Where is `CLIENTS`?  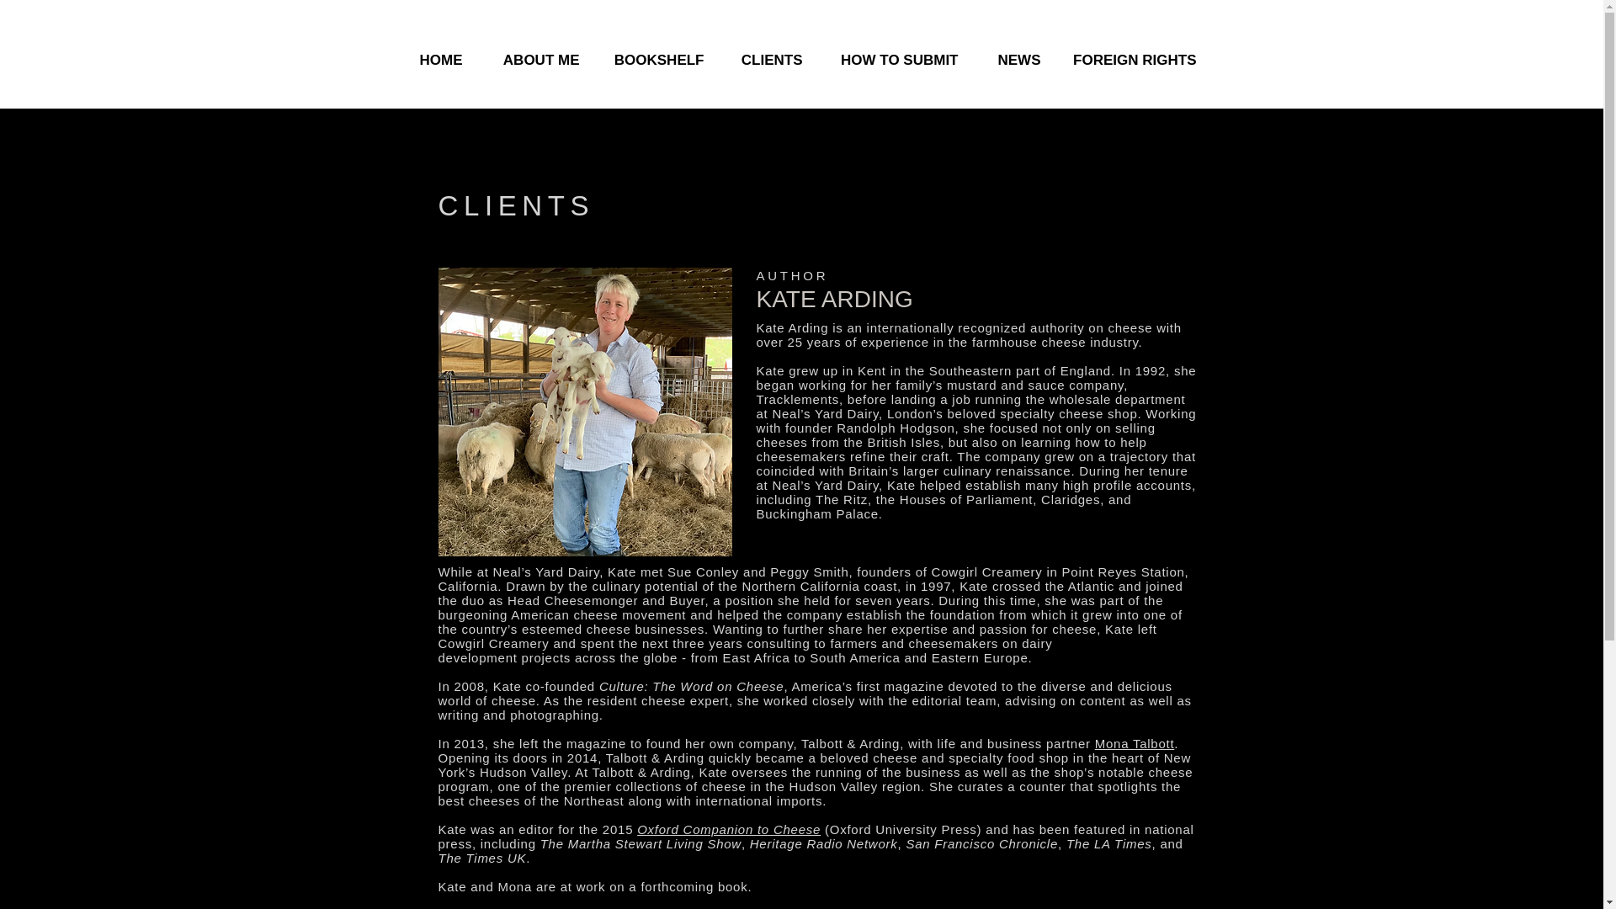 CLIENTS is located at coordinates (766, 59).